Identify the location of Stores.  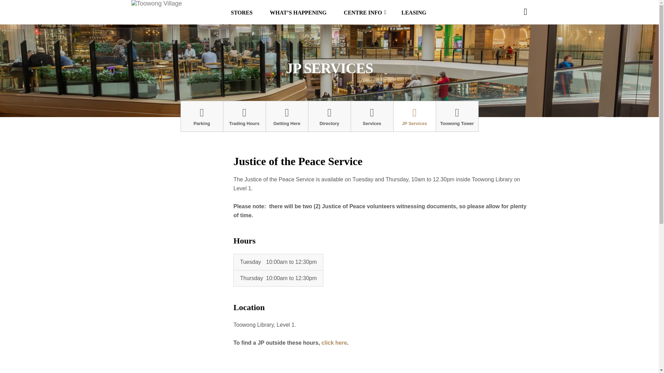
(242, 13).